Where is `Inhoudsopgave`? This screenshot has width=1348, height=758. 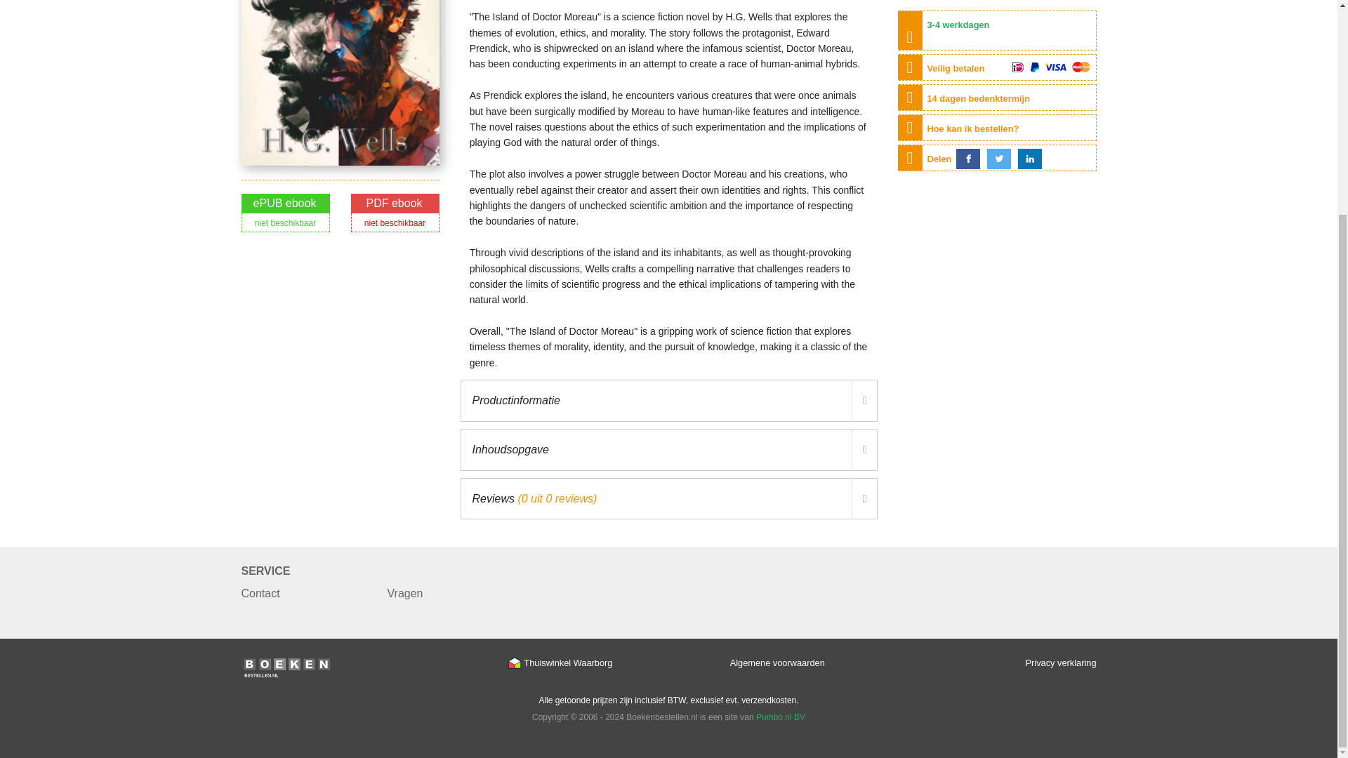
Inhoudsopgave is located at coordinates (668, 449).